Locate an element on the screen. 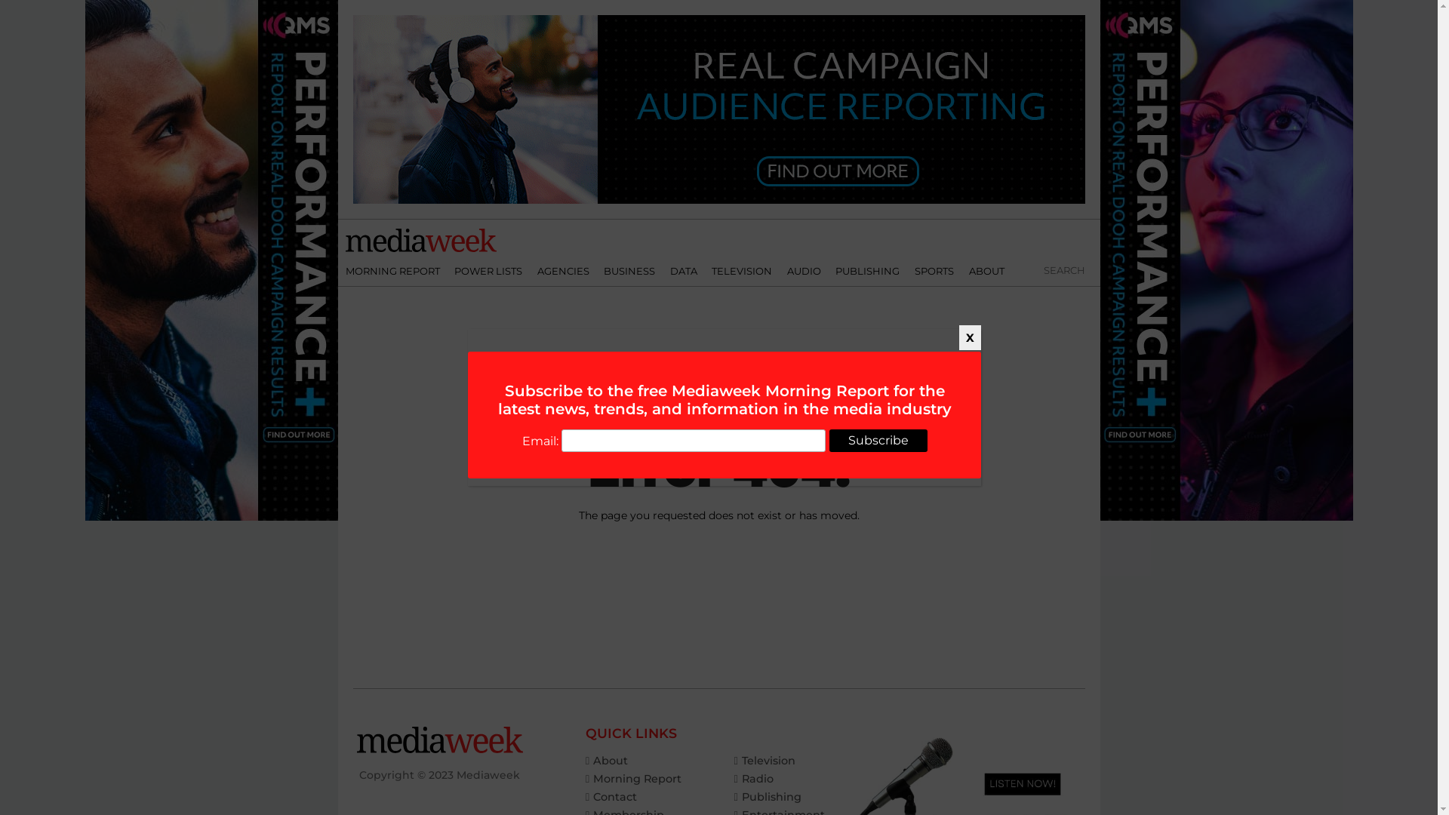 This screenshot has width=1449, height=815. AUDIO is located at coordinates (804, 271).